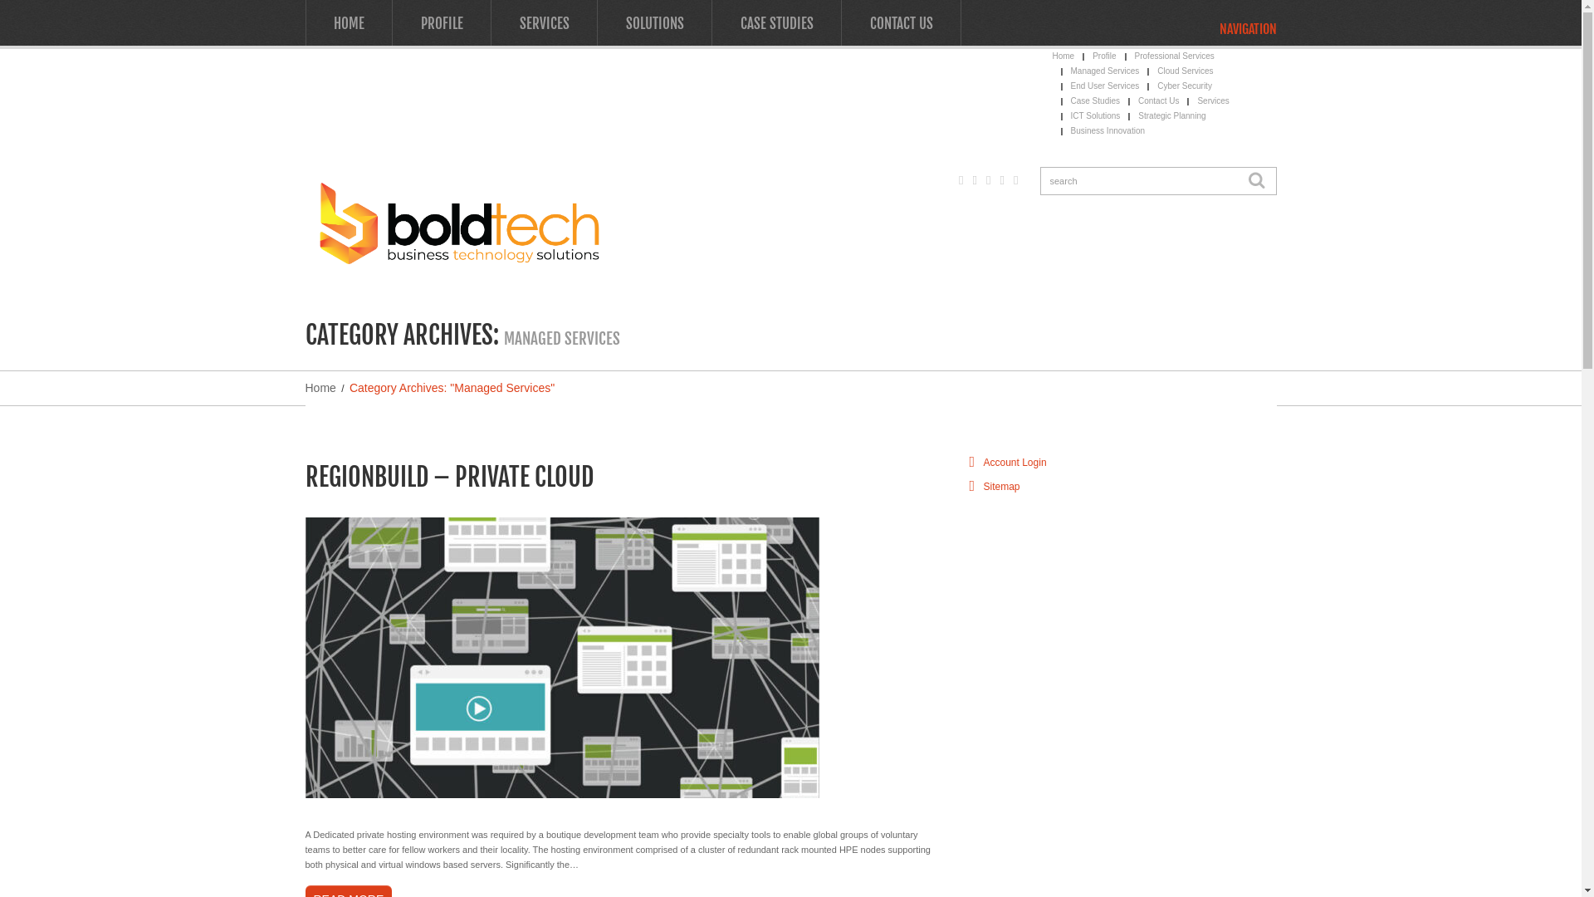 This screenshot has width=1594, height=897. Describe the element at coordinates (1256, 181) in the screenshot. I see `Go` at that location.